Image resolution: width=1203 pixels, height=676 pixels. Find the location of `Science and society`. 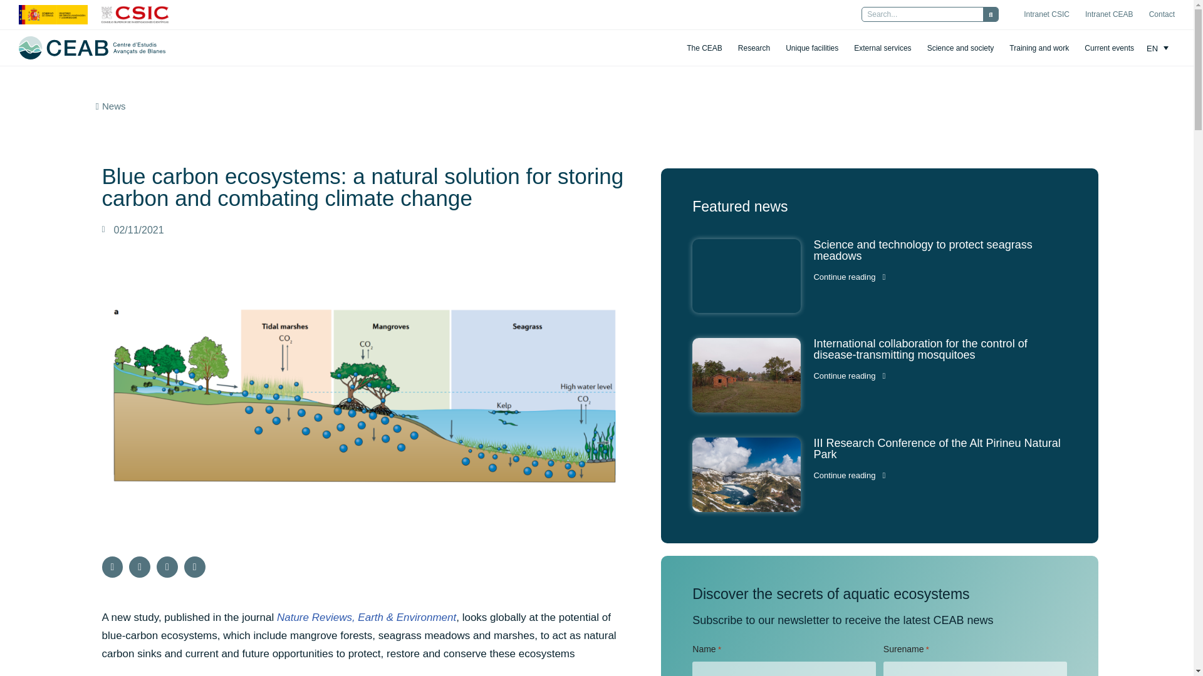

Science and society is located at coordinates (961, 48).